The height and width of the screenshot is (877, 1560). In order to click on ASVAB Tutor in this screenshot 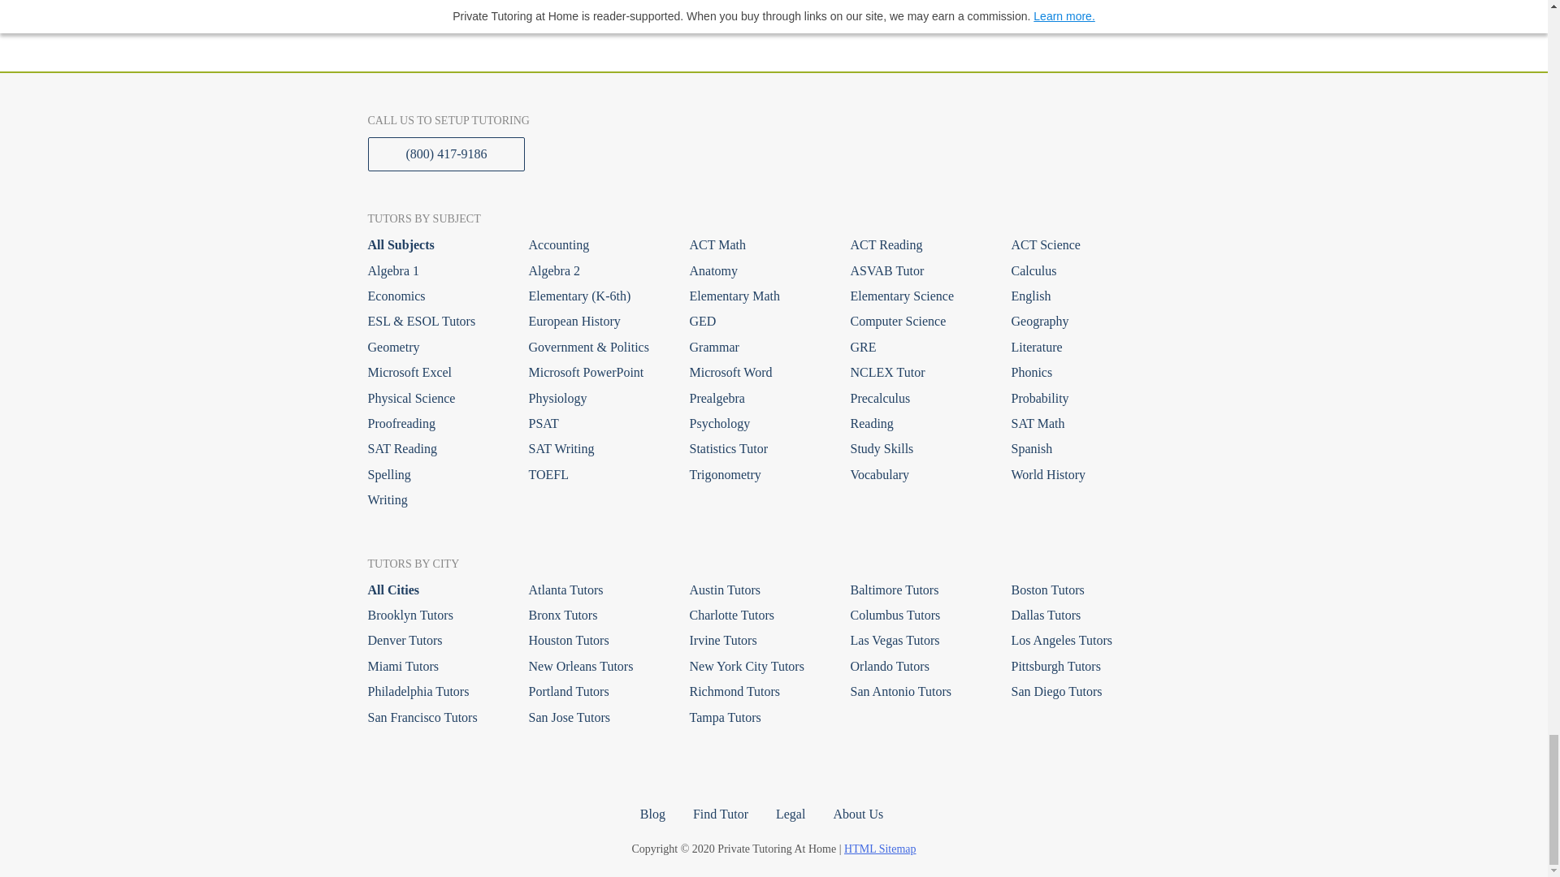, I will do `click(918, 270)`.